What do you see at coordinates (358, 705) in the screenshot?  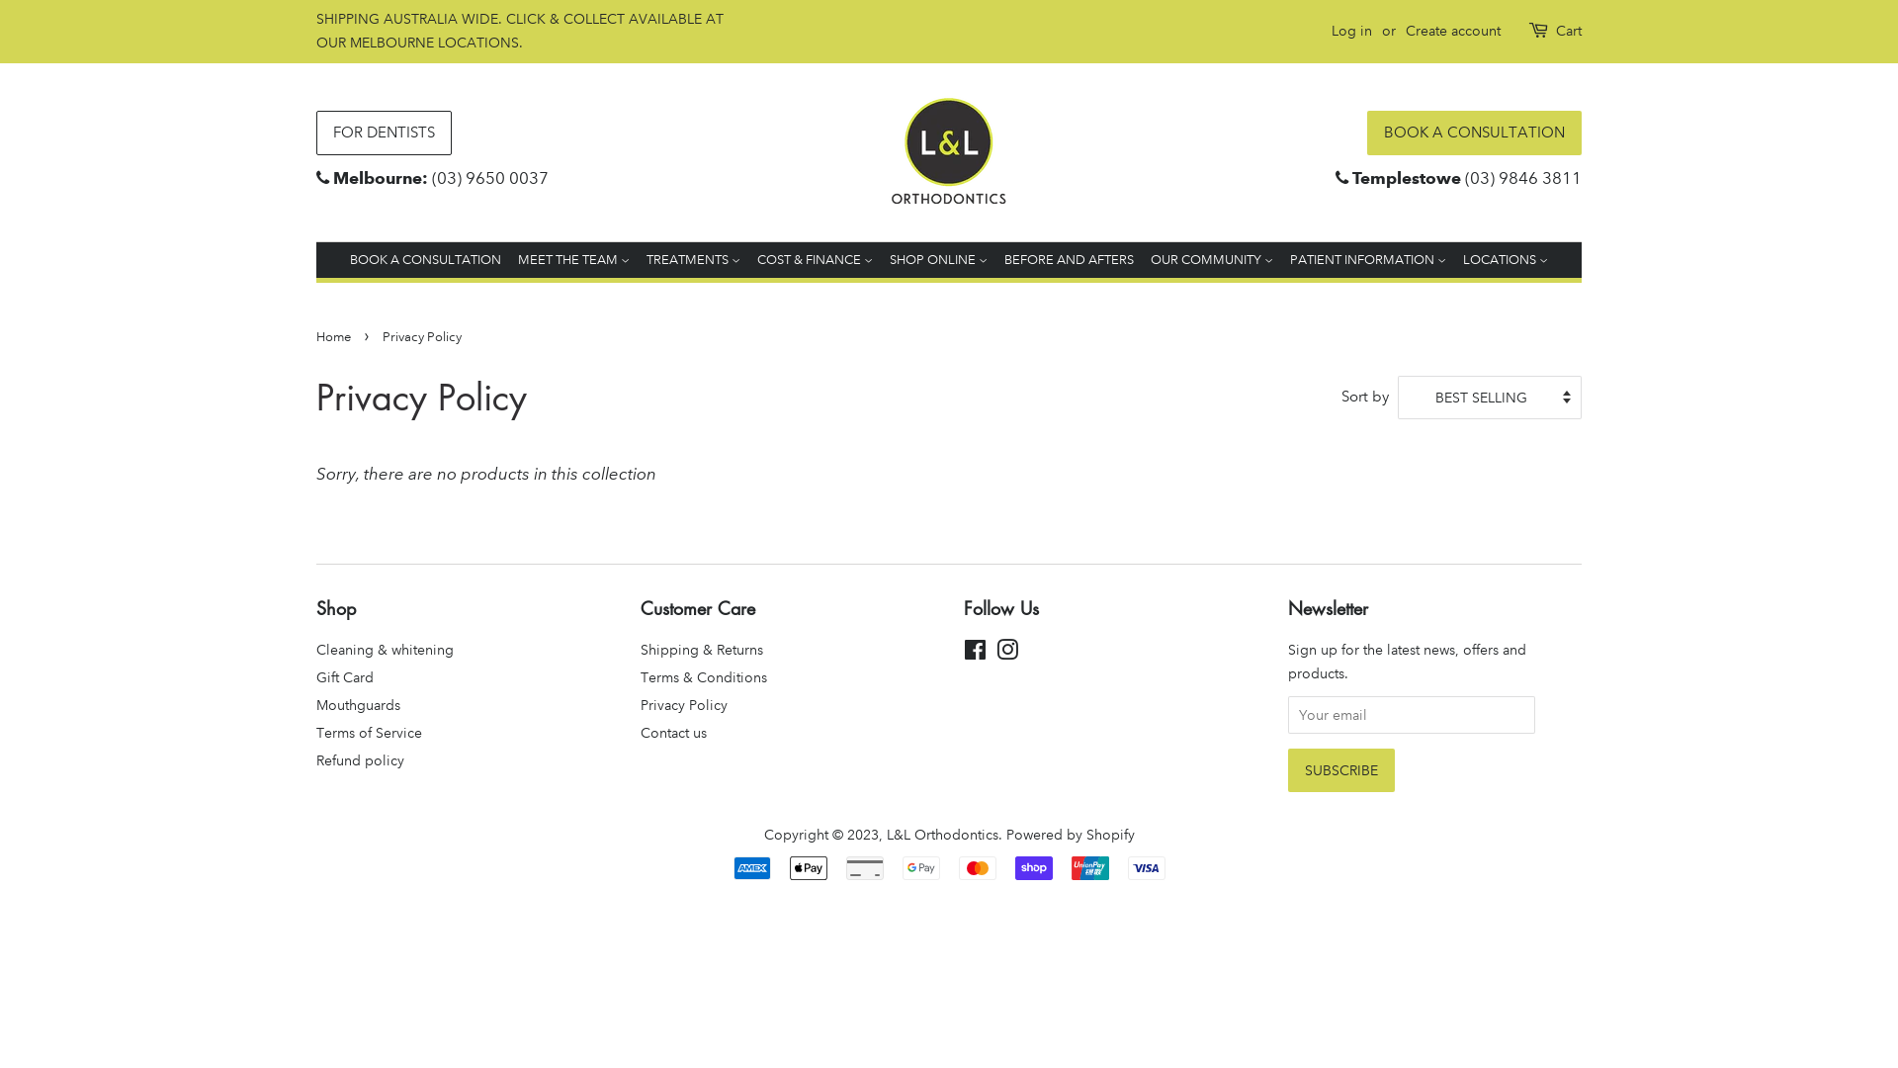 I see `Mouthguards` at bounding box center [358, 705].